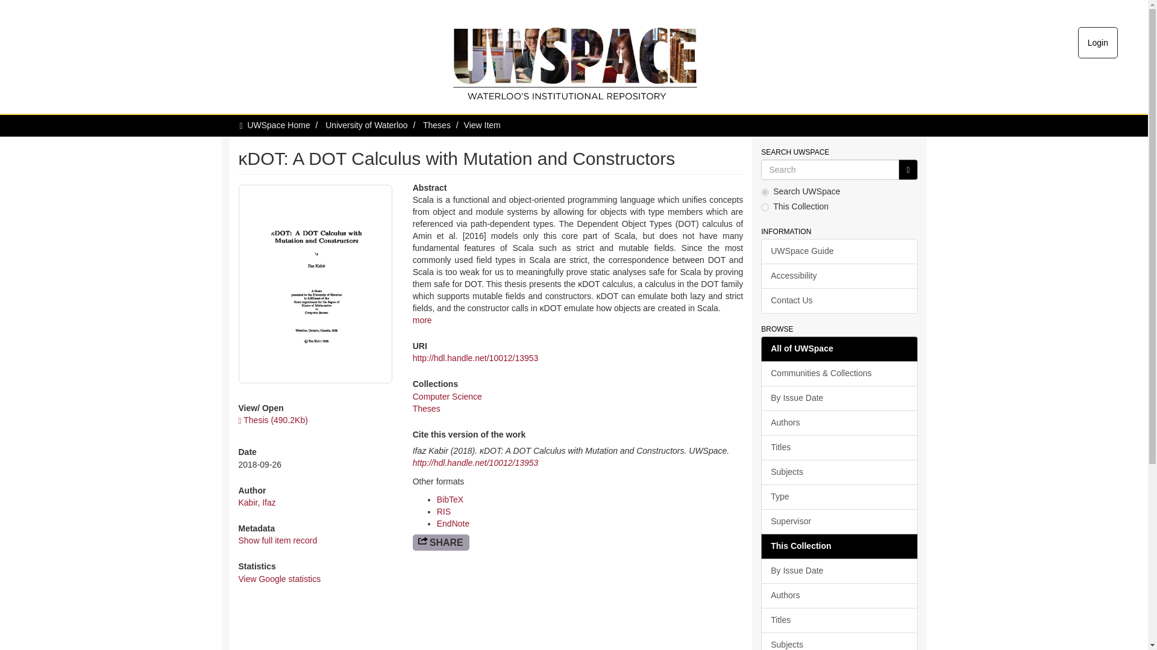  I want to click on Show full item record, so click(277, 540).